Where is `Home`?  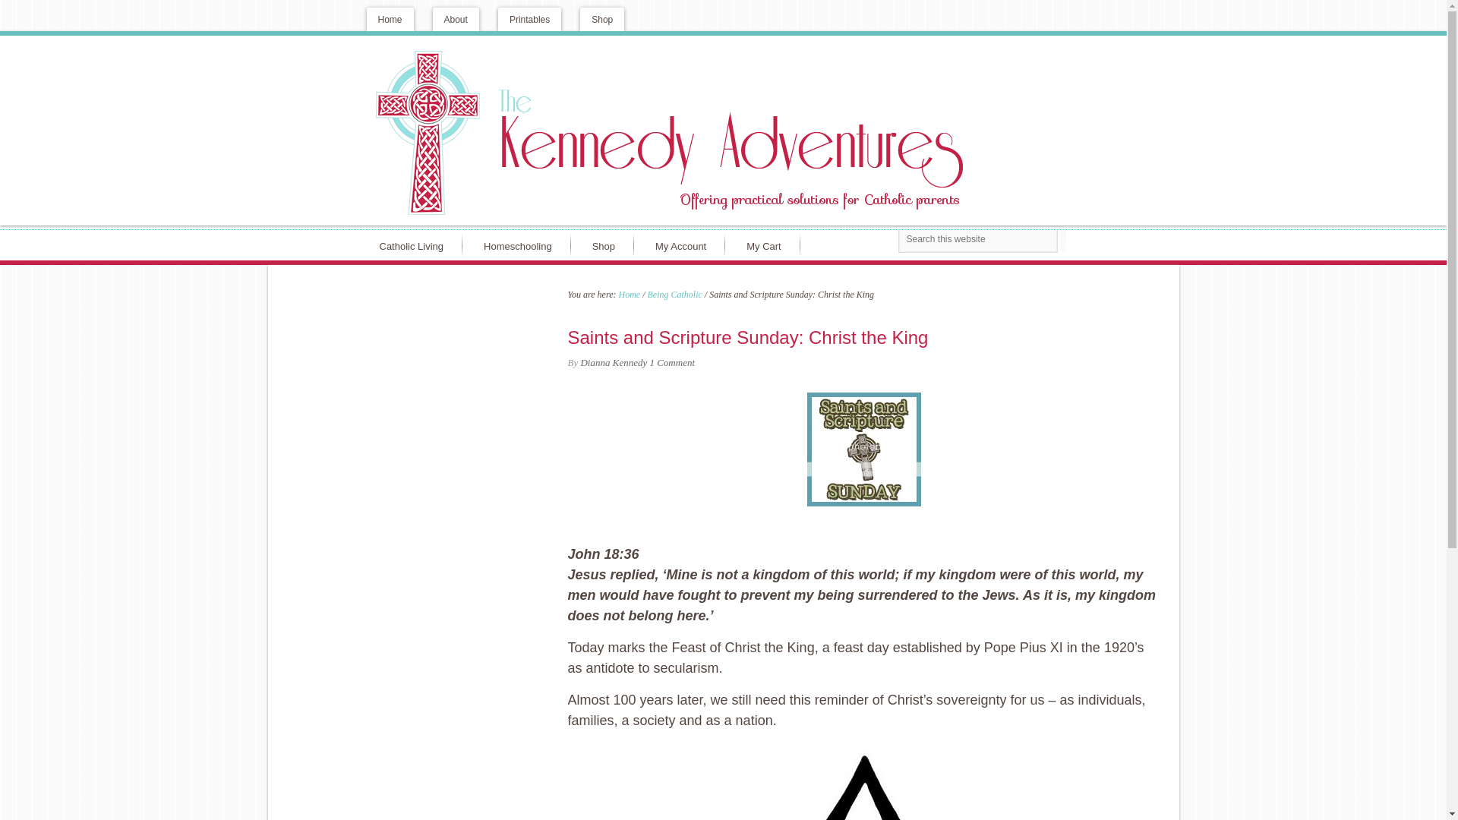
Home is located at coordinates (389, 19).